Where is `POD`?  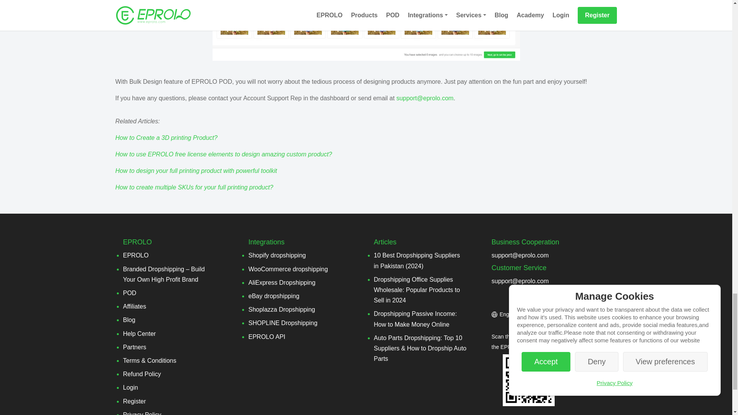
POD is located at coordinates (130, 293).